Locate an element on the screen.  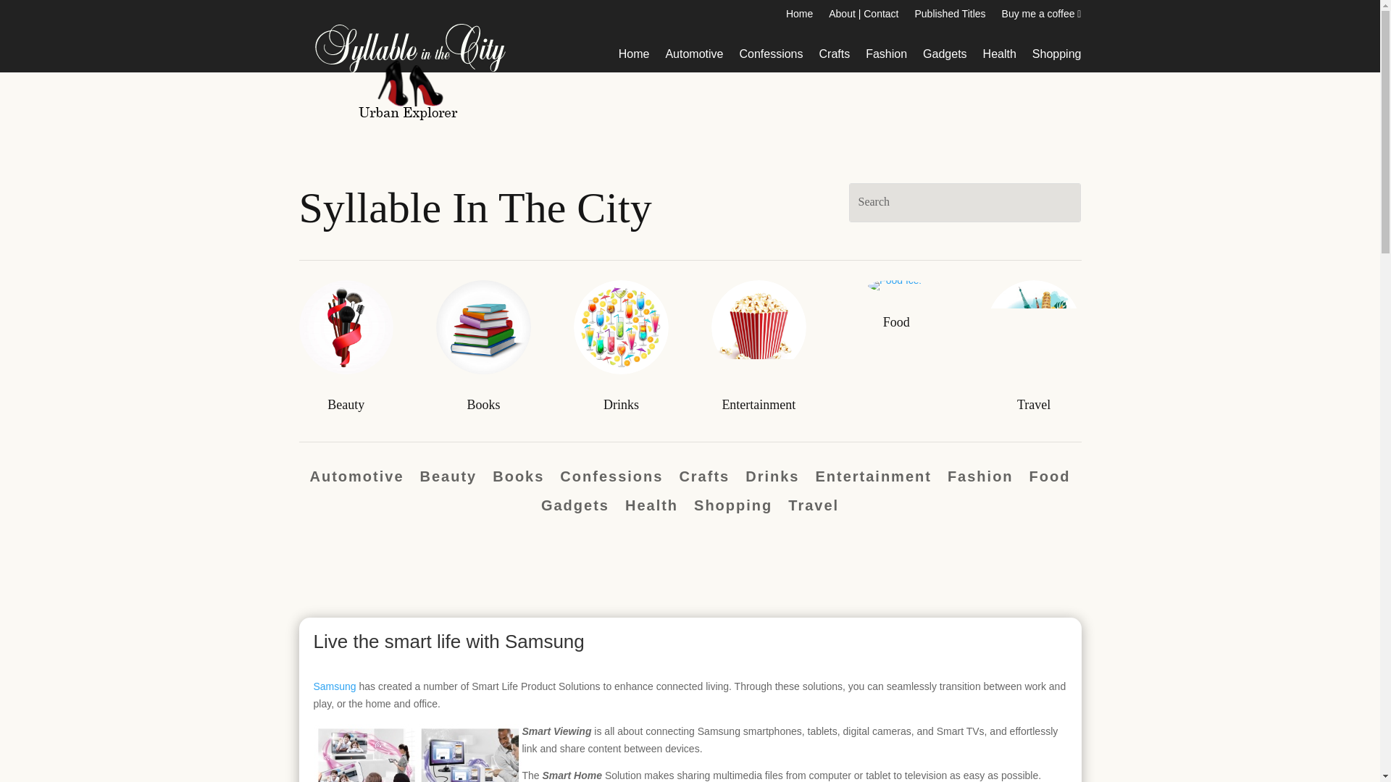
Fashion is located at coordinates (885, 56).